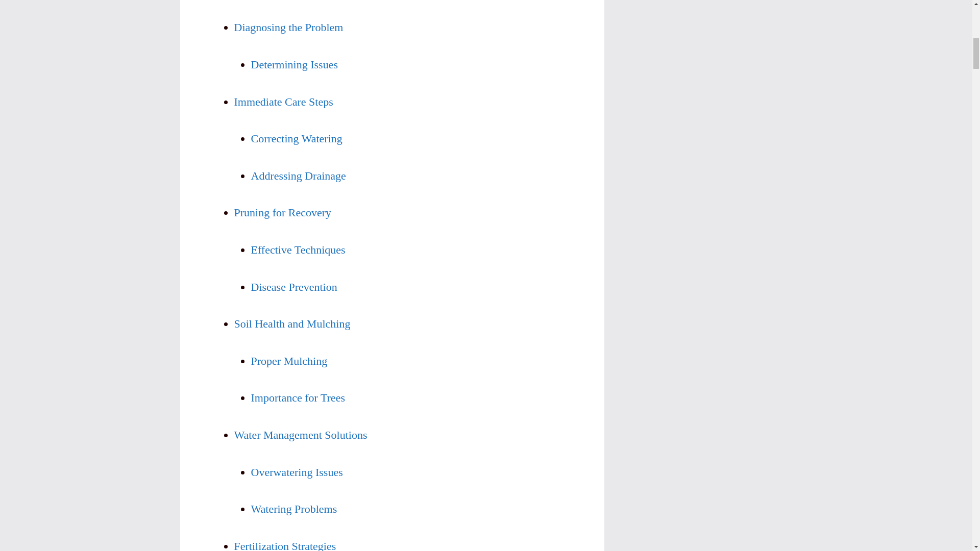  What do you see at coordinates (283, 101) in the screenshot?
I see `Immediate Care Steps` at bounding box center [283, 101].